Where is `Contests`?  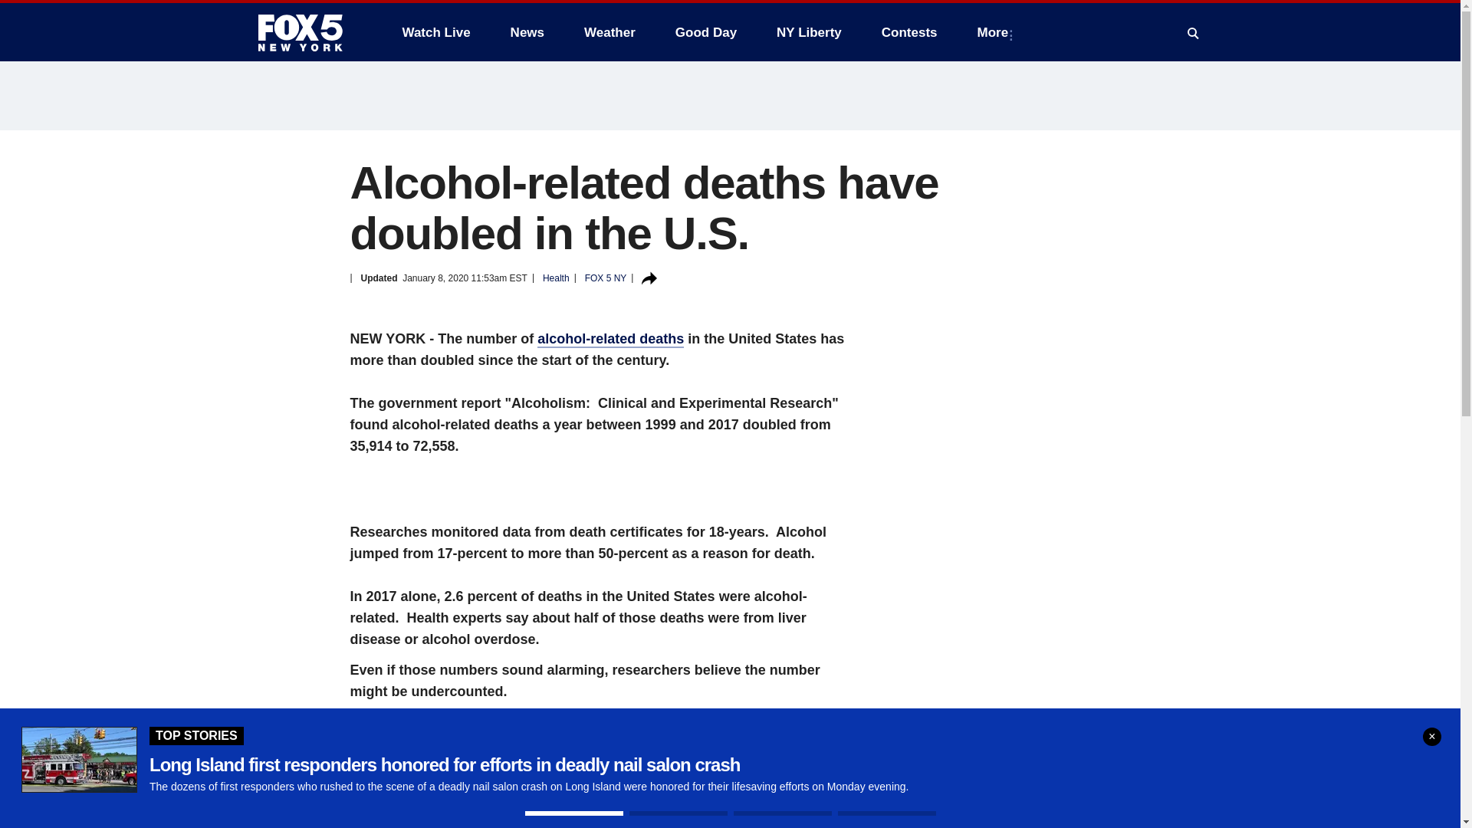 Contests is located at coordinates (909, 32).